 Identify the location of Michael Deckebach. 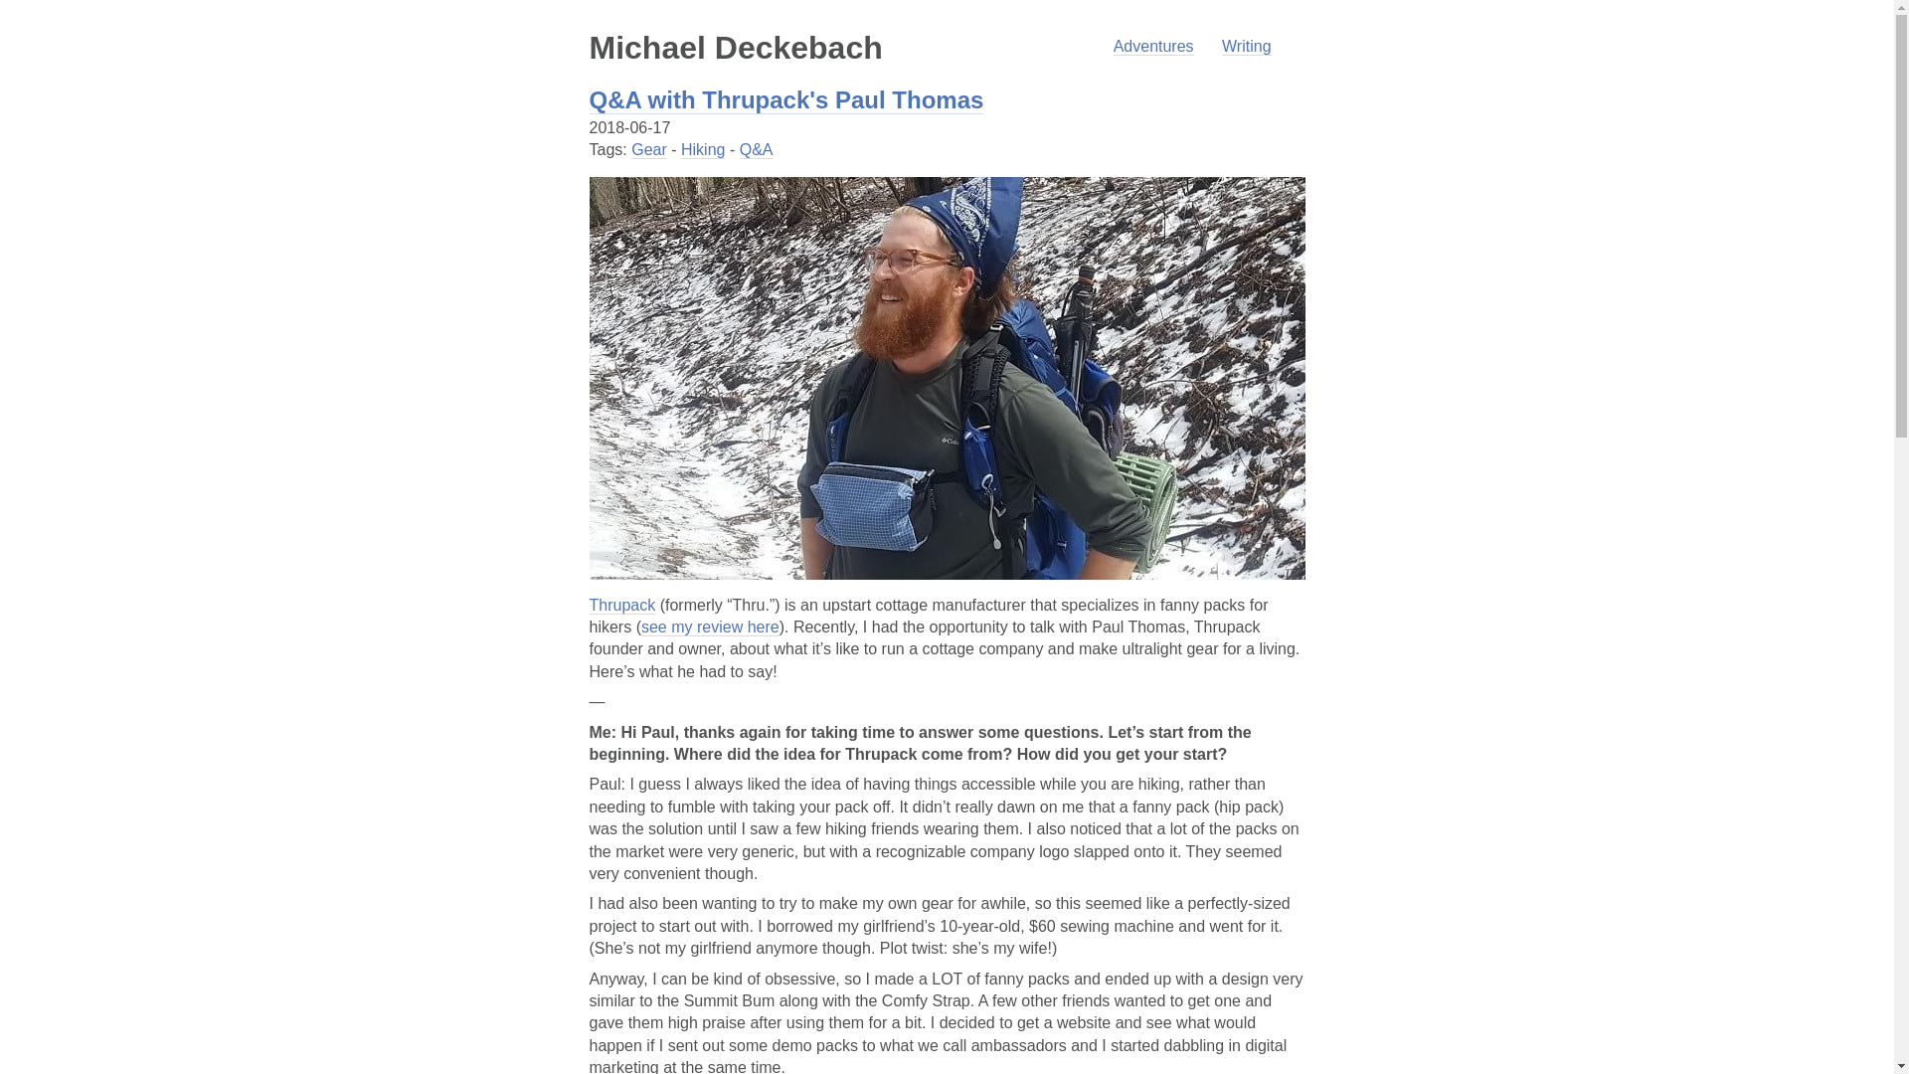
(735, 48).